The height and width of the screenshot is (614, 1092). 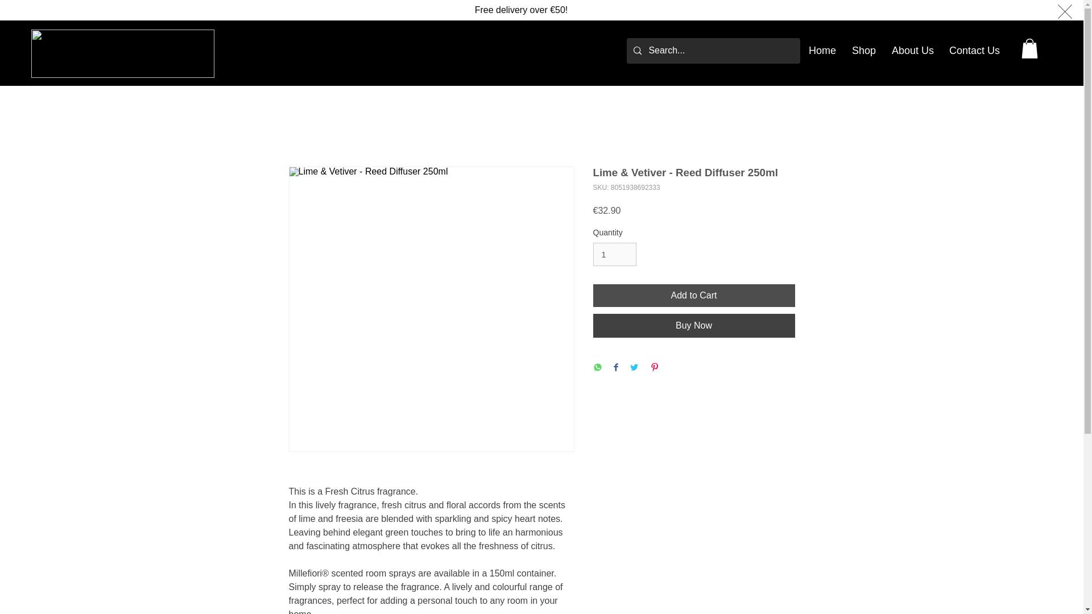 What do you see at coordinates (912, 50) in the screenshot?
I see `About Us` at bounding box center [912, 50].